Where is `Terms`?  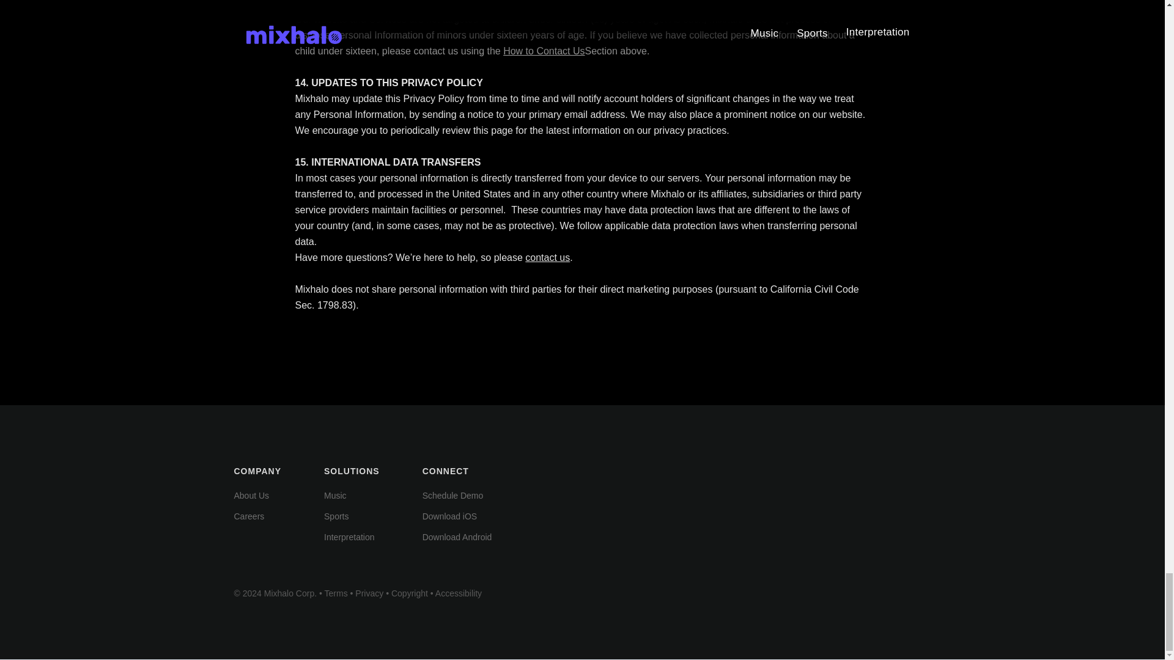
Terms is located at coordinates (336, 593).